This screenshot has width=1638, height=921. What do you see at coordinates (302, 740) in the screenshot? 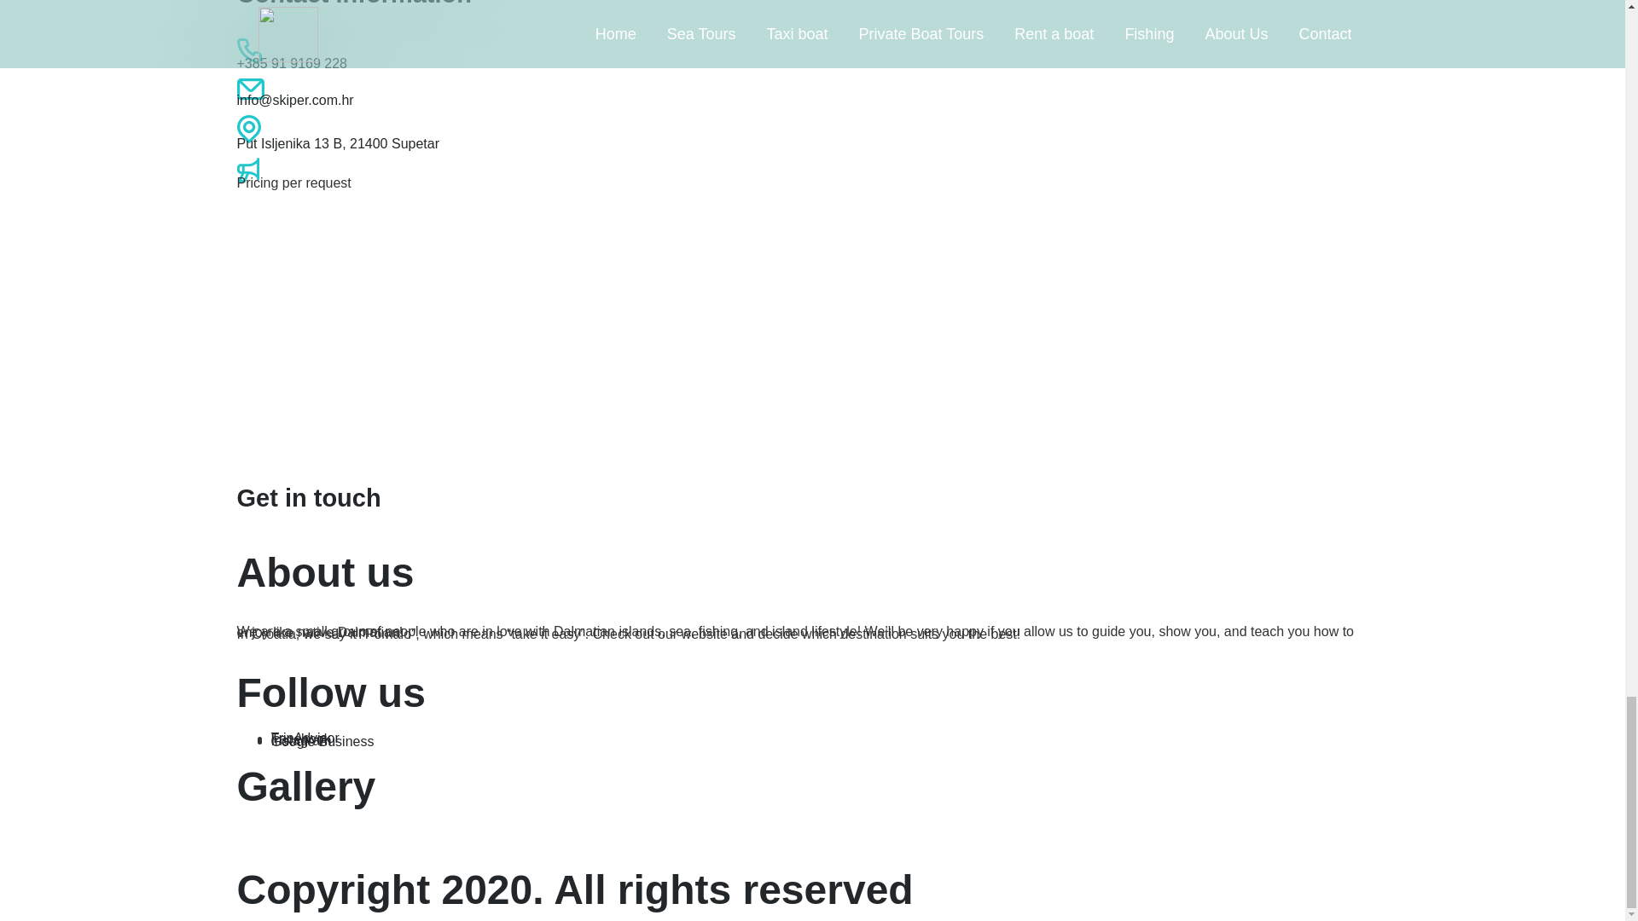
I see `Instagram` at bounding box center [302, 740].